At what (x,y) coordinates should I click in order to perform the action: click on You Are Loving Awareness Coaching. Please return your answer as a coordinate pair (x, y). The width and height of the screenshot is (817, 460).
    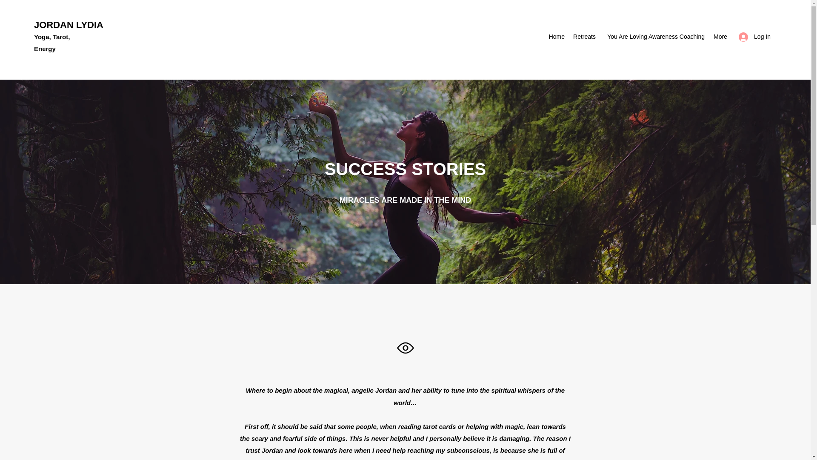
    Looking at the image, I should click on (654, 37).